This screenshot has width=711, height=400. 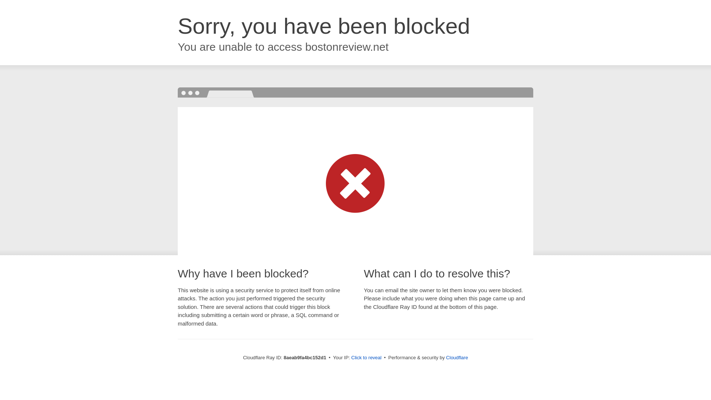 I want to click on Cloudflare, so click(x=457, y=357).